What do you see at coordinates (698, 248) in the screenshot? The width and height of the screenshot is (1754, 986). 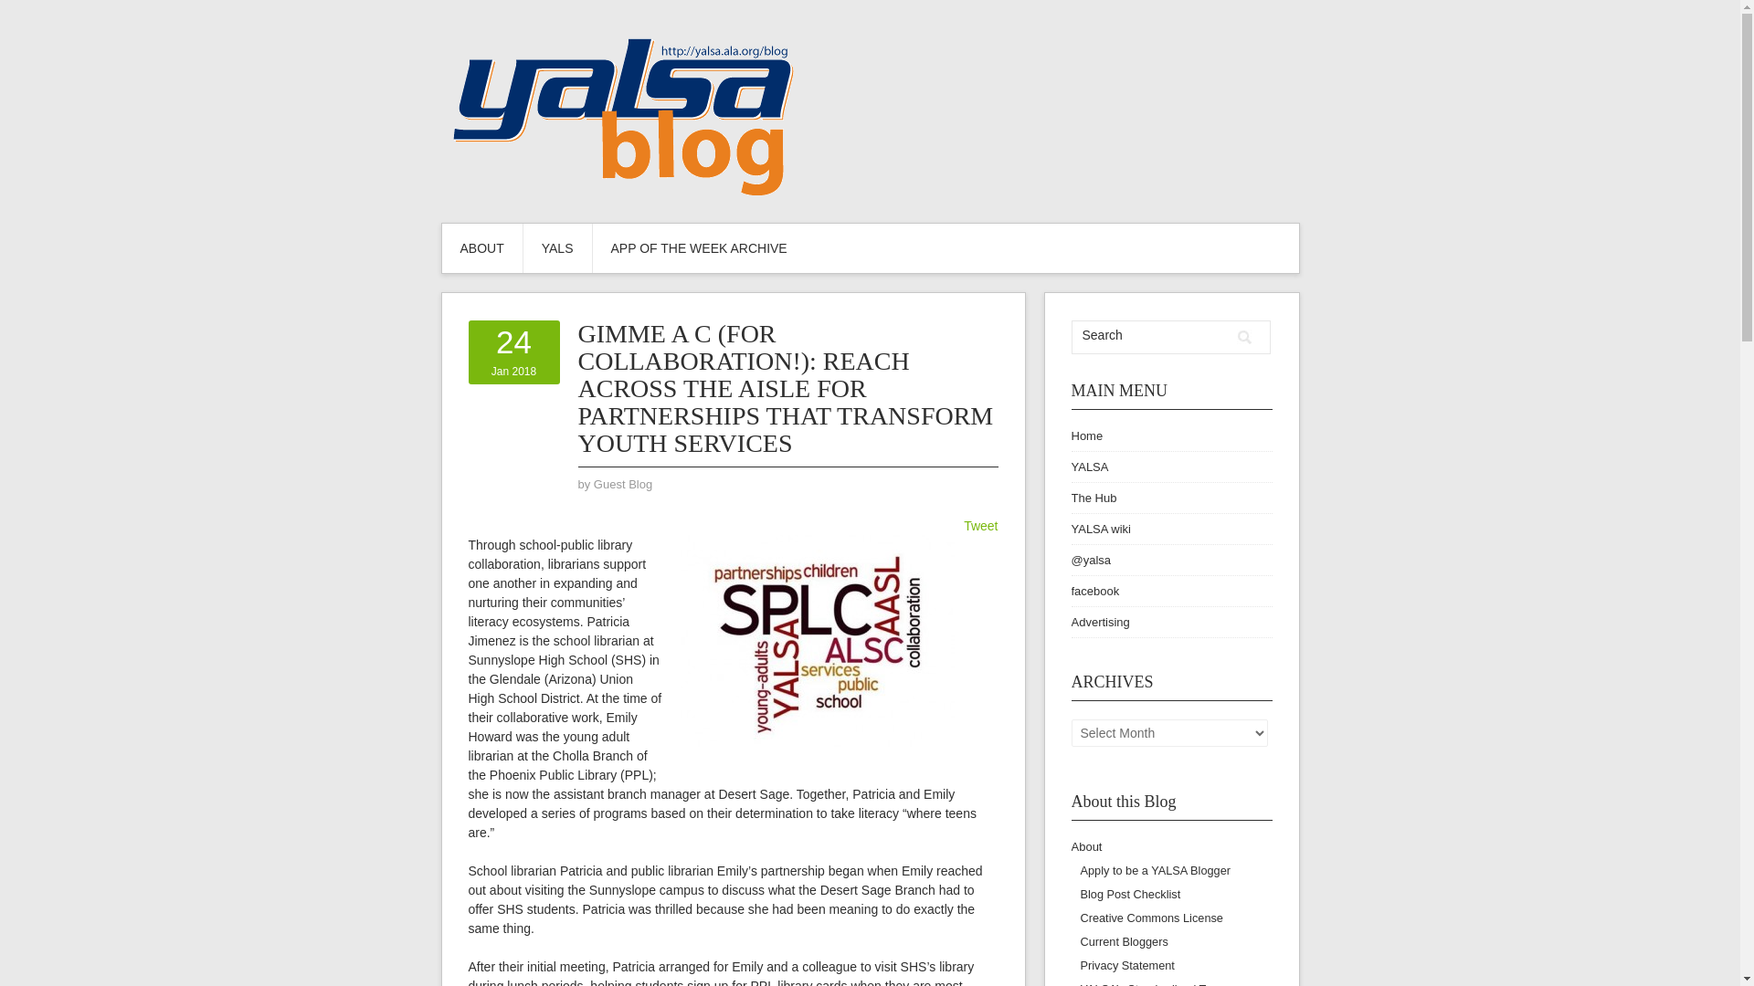 I see `APP OF THE WEEK ARCHIVE` at bounding box center [698, 248].